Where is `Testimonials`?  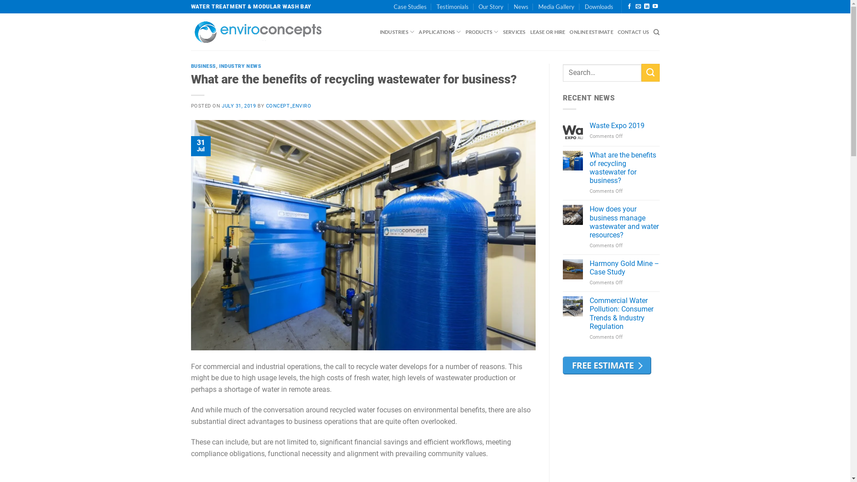
Testimonials is located at coordinates (453, 7).